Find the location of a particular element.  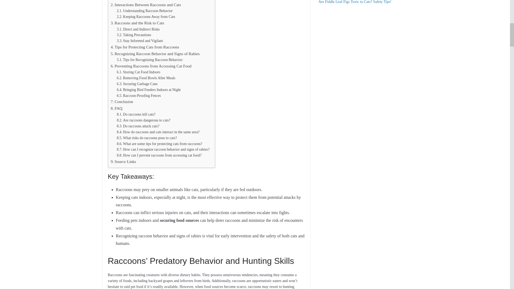

Tips for Recognizing Raccoon Behavior: is located at coordinates (150, 60).